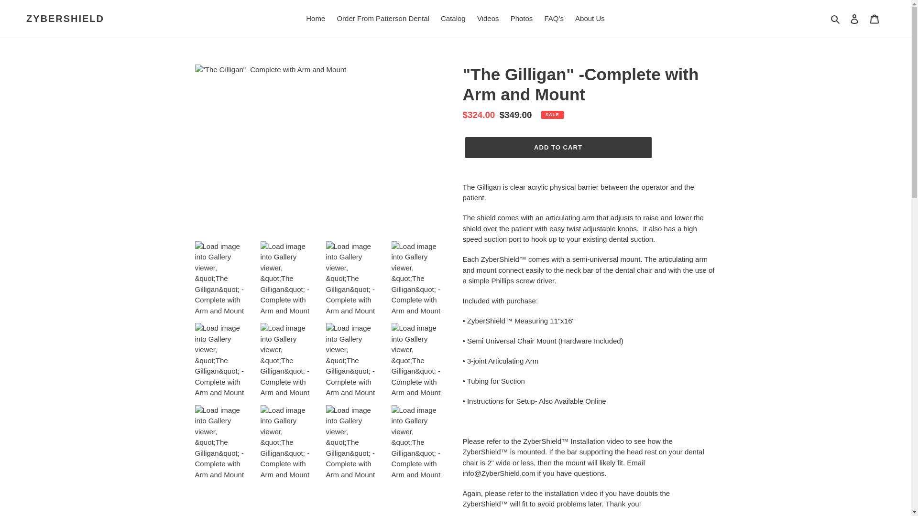  What do you see at coordinates (315, 19) in the screenshot?
I see `Home` at bounding box center [315, 19].